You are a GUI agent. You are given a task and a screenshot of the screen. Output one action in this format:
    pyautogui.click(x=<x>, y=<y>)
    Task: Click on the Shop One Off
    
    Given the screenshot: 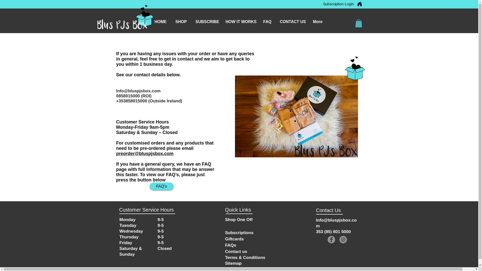 What is the action you would take?
    pyautogui.click(x=239, y=219)
    